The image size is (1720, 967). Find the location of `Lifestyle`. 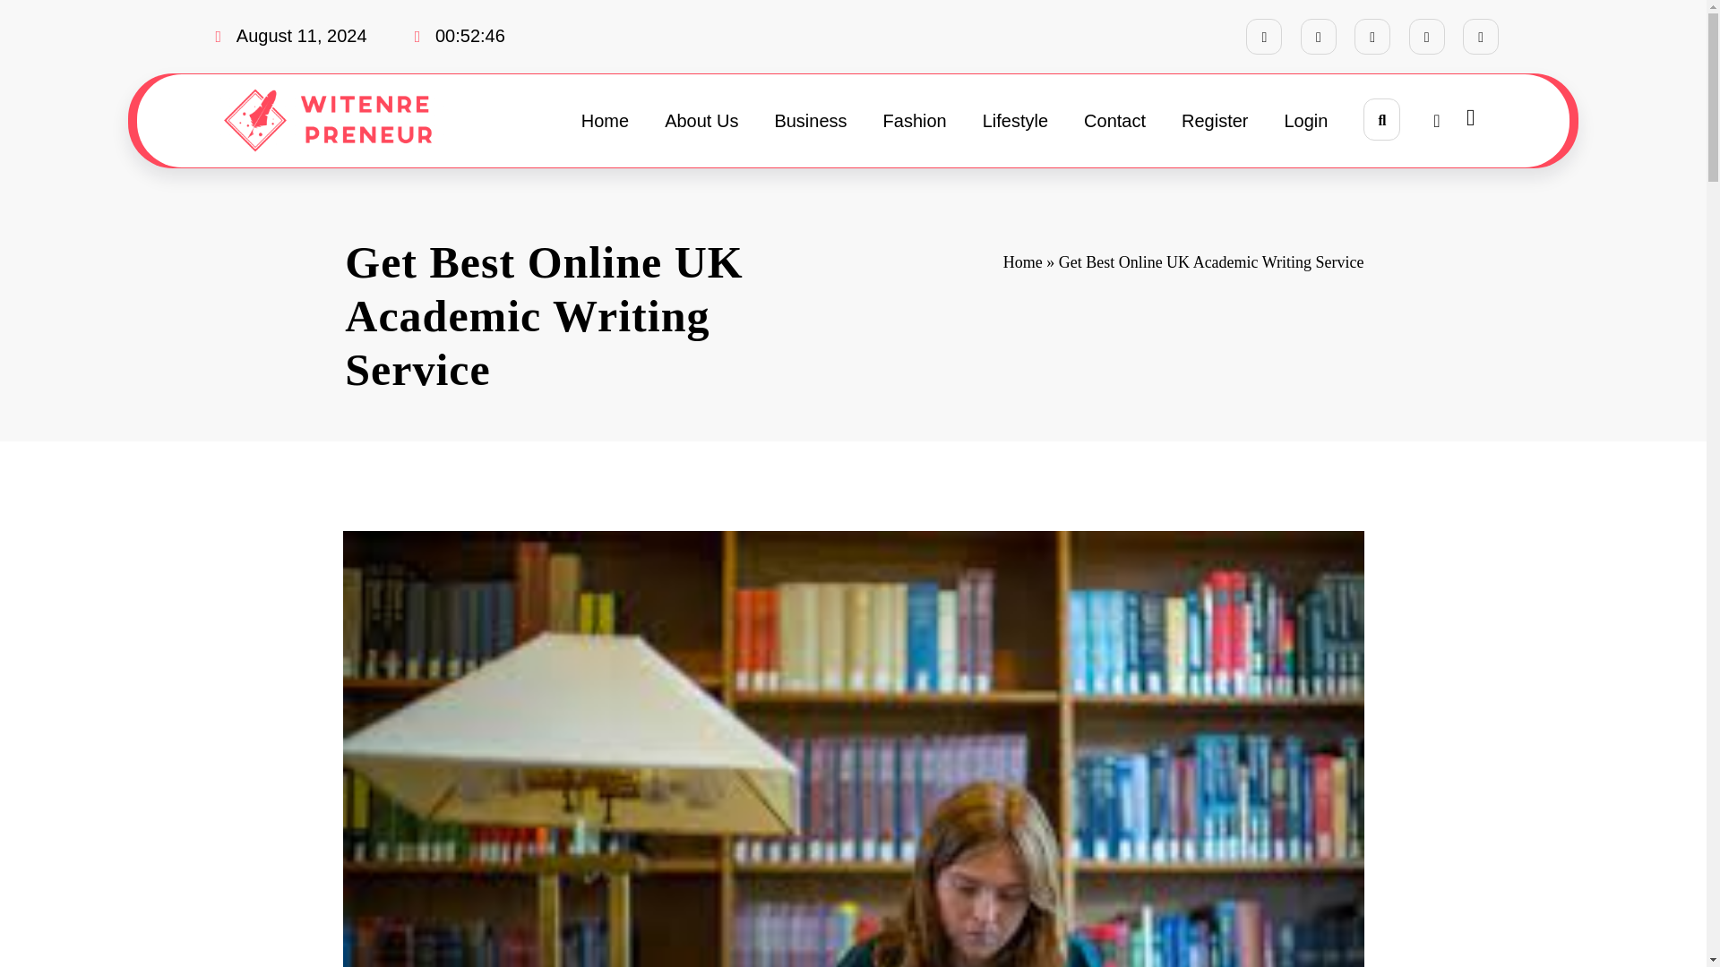

Lifestyle is located at coordinates (1016, 120).